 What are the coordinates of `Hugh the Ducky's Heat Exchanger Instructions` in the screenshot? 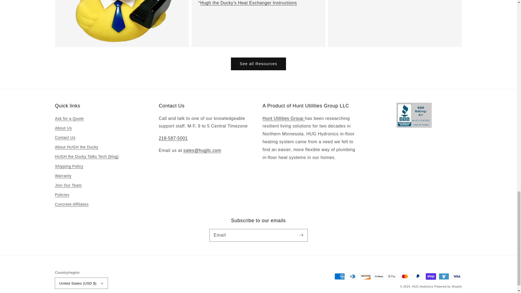 It's located at (249, 3).